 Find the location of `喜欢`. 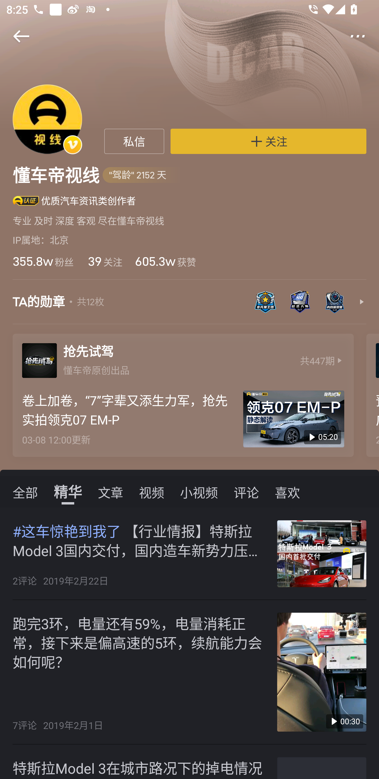

喜欢 is located at coordinates (287, 492).